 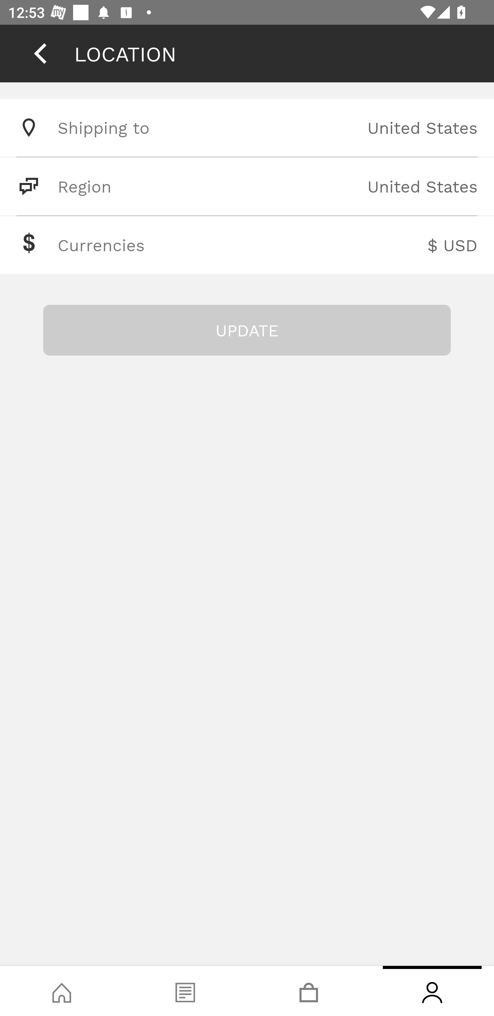 What do you see at coordinates (247, 127) in the screenshot?
I see `Shipping to Shipping to United States` at bounding box center [247, 127].